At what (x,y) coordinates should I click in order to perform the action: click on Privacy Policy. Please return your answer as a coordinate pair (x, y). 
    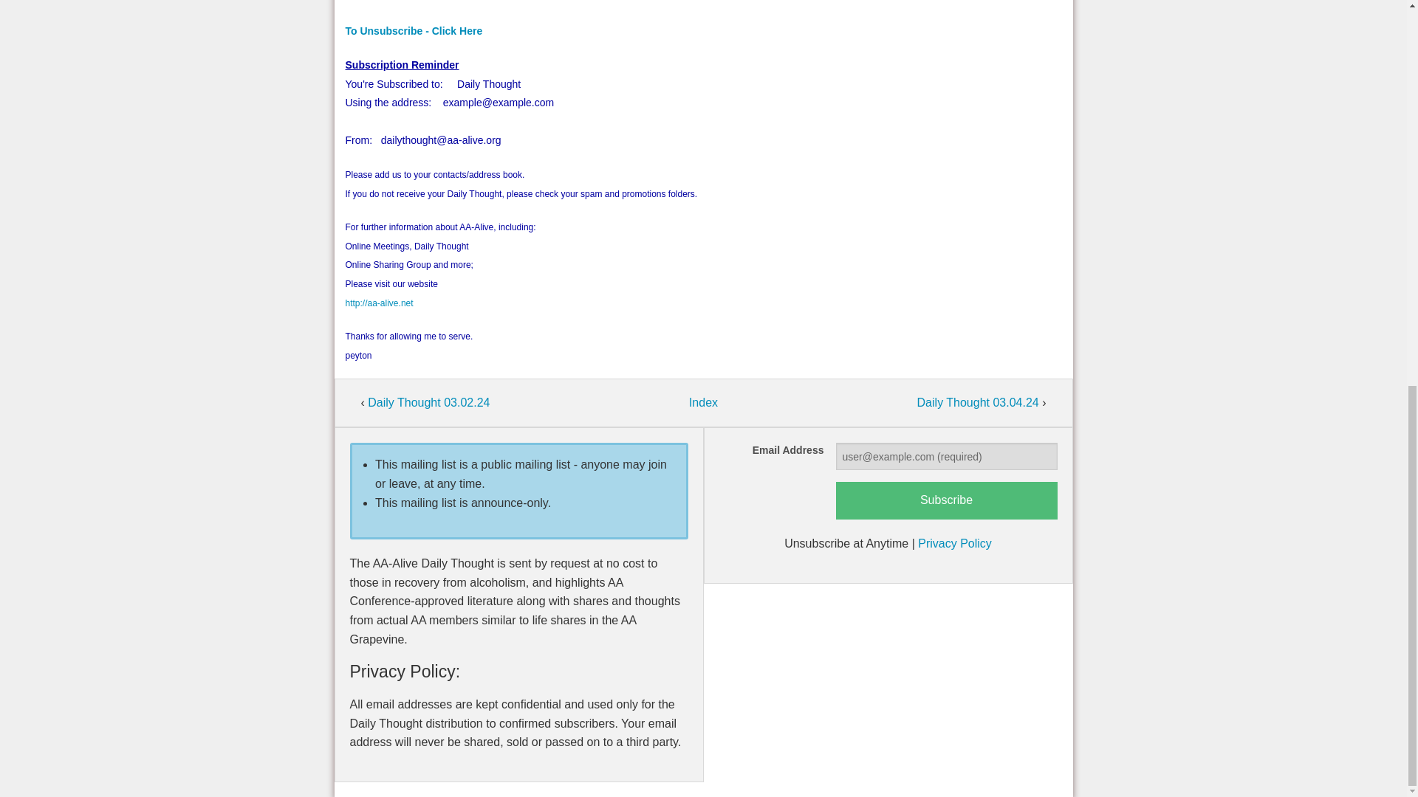
    Looking at the image, I should click on (954, 543).